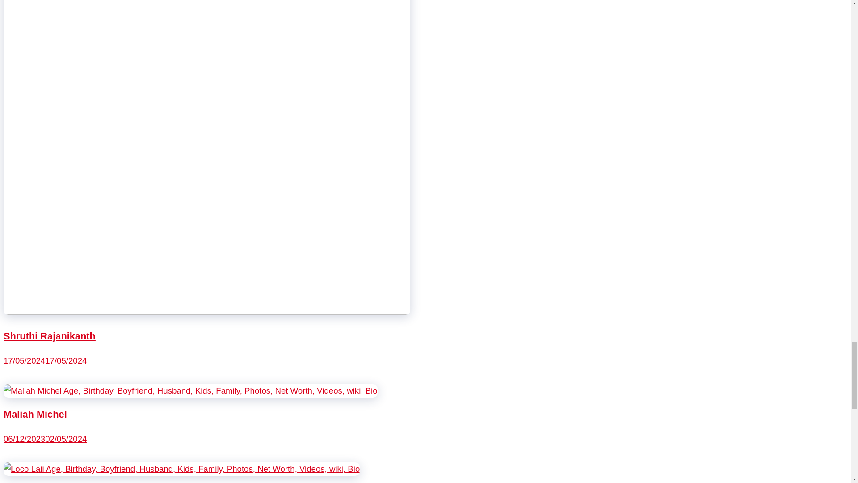  Describe the element at coordinates (206, 312) in the screenshot. I see `Shruthi Rajanikanth` at that location.